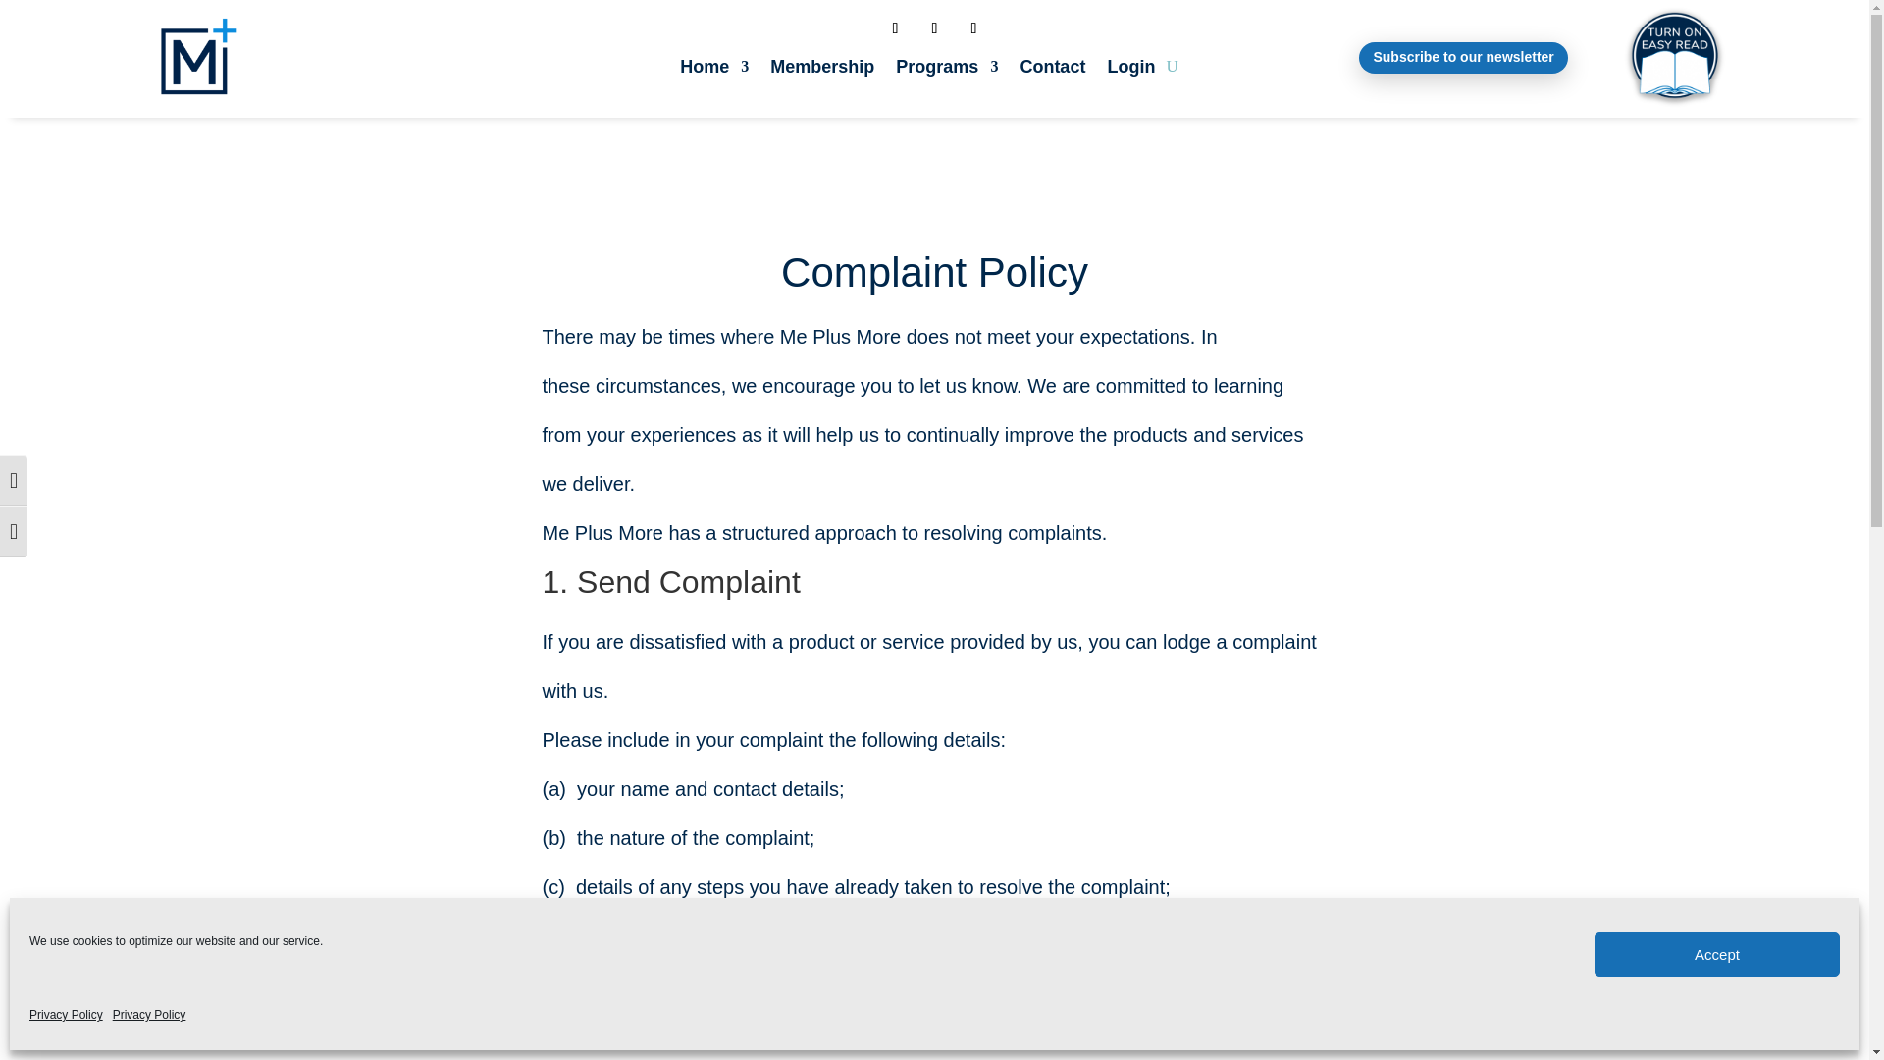  Describe the element at coordinates (973, 27) in the screenshot. I see `Follow on Pinterest` at that location.